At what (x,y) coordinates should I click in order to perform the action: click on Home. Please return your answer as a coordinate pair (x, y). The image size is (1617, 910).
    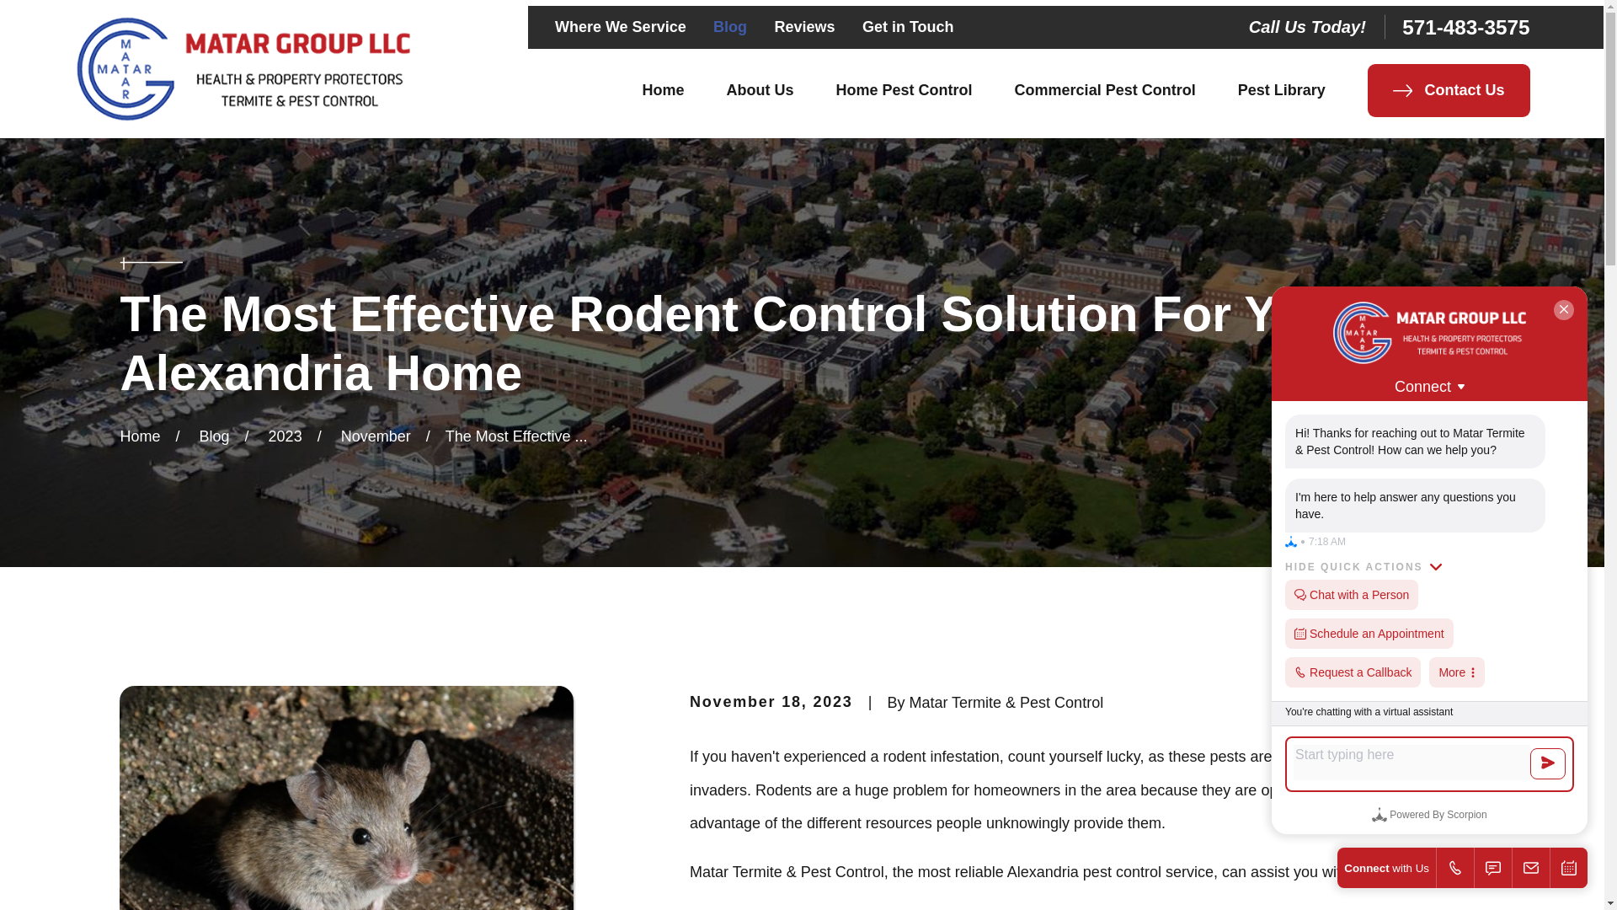
    Looking at the image, I should click on (241, 69).